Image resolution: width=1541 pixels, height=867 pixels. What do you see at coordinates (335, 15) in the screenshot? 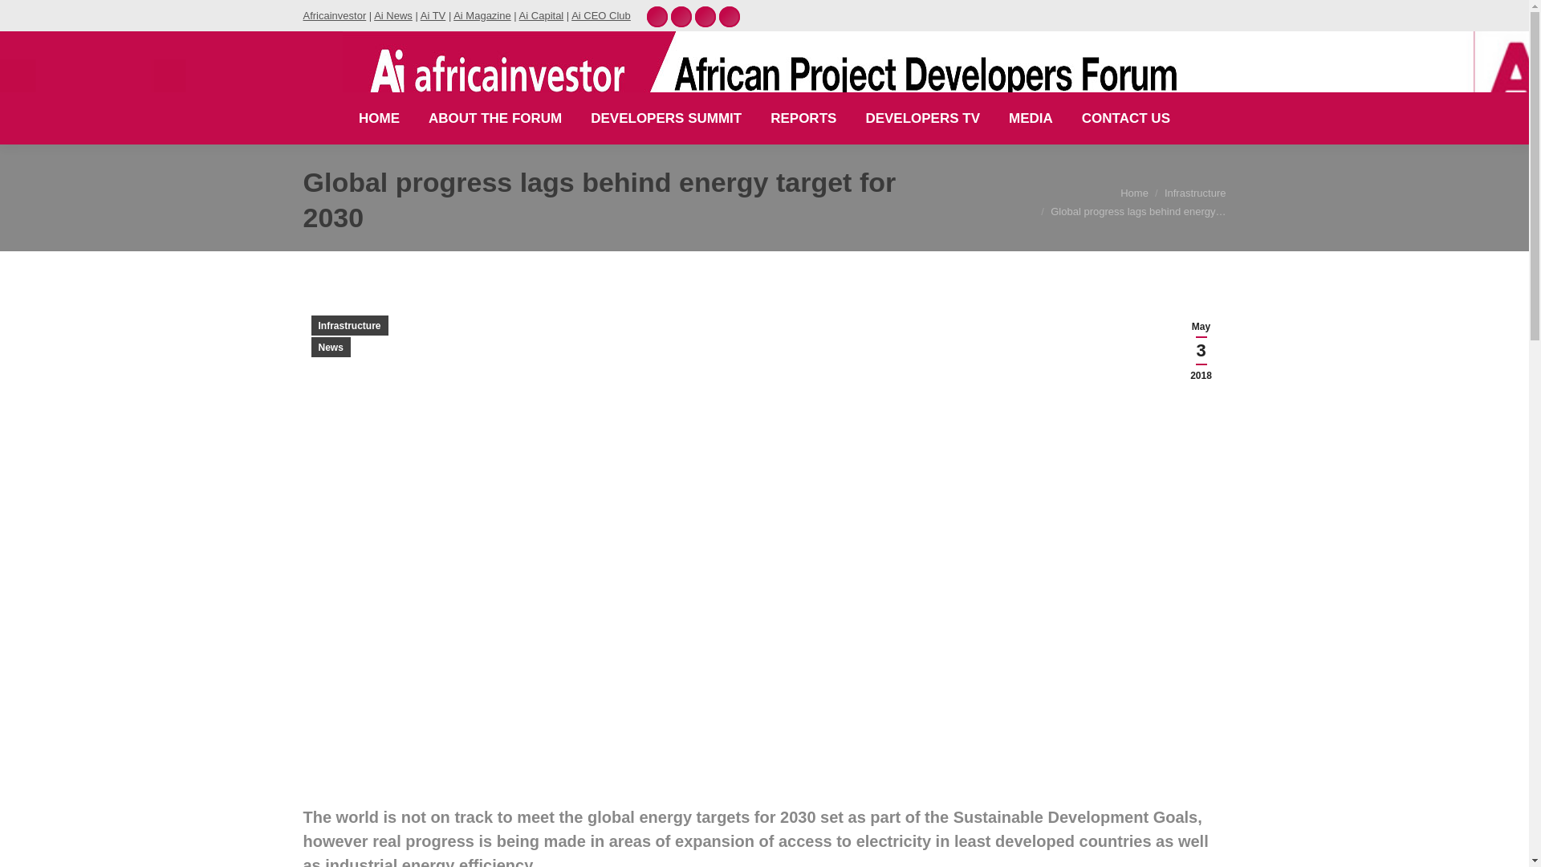
I see `Africainvestor` at bounding box center [335, 15].